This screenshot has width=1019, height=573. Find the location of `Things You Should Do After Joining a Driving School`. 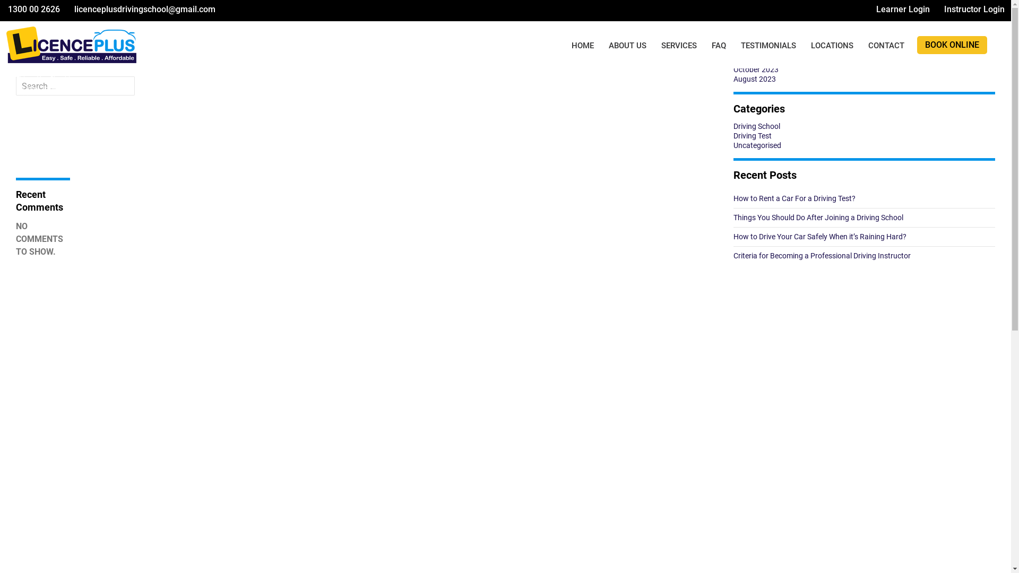

Things You Should Do After Joining a Driving School is located at coordinates (43, 89).